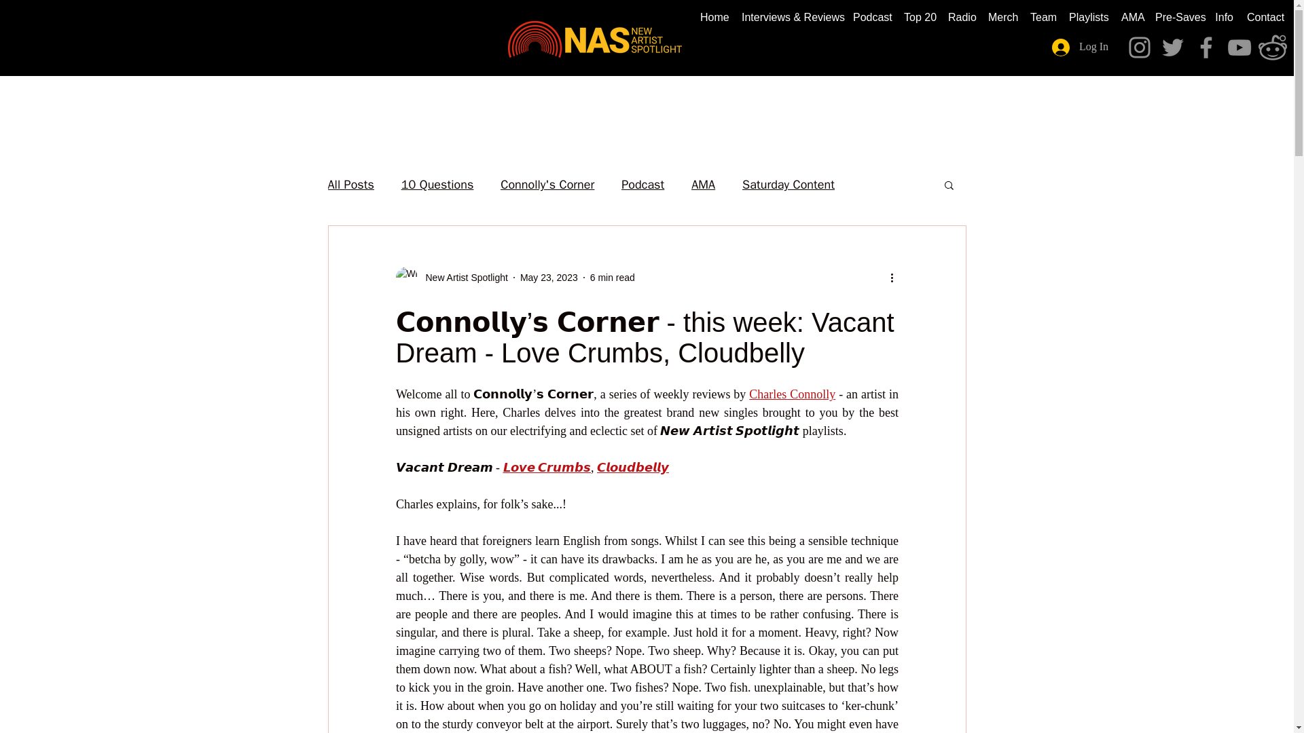  I want to click on Team, so click(1043, 18).